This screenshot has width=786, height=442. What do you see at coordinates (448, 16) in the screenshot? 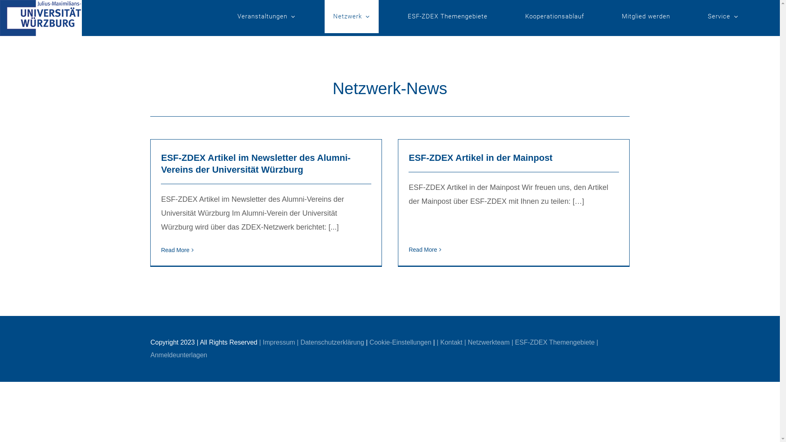
I see `ESF-ZDEX Themengebiete` at bounding box center [448, 16].